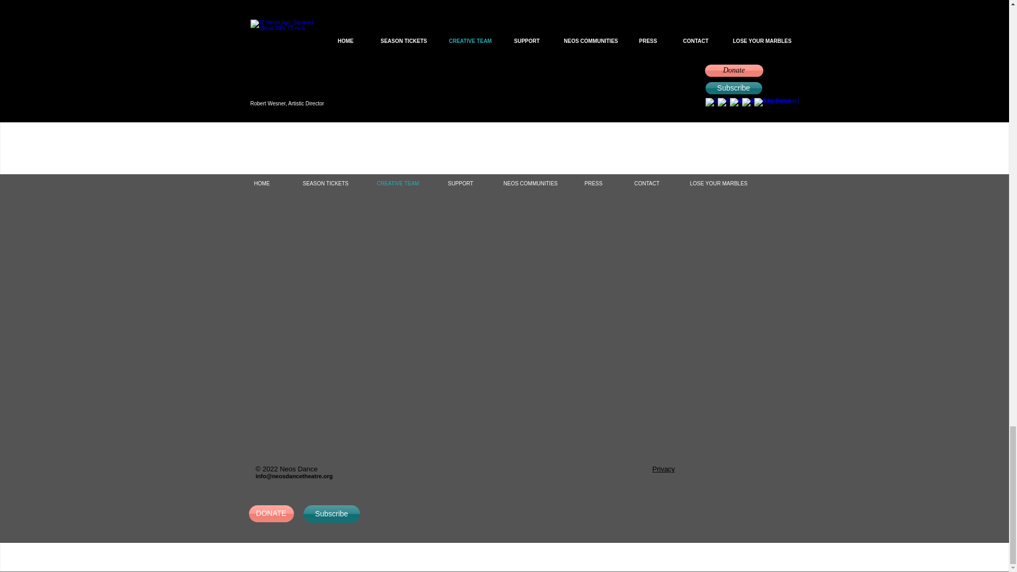 The height and width of the screenshot is (572, 1017). What do you see at coordinates (466, 184) in the screenshot?
I see `SUPPORT` at bounding box center [466, 184].